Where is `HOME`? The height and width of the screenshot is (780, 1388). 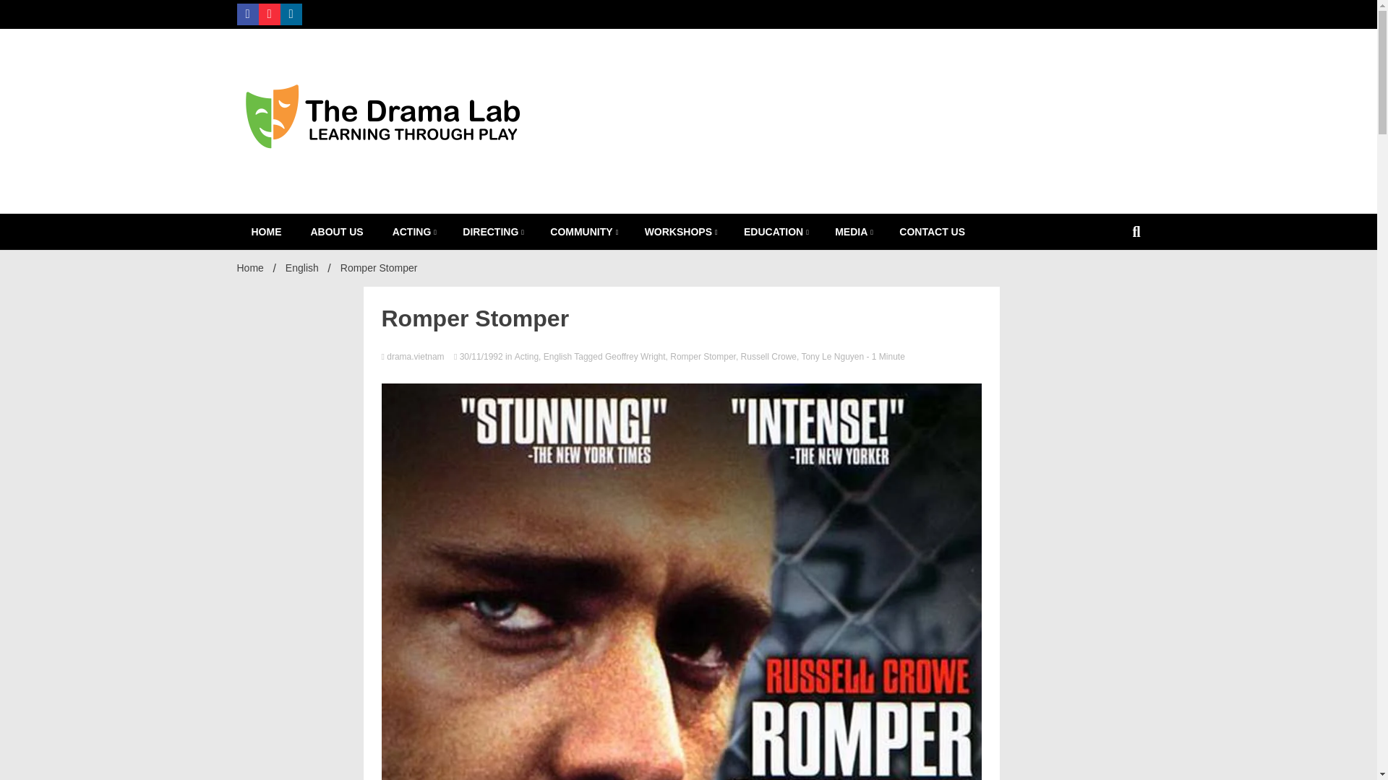
HOME is located at coordinates (267, 231).